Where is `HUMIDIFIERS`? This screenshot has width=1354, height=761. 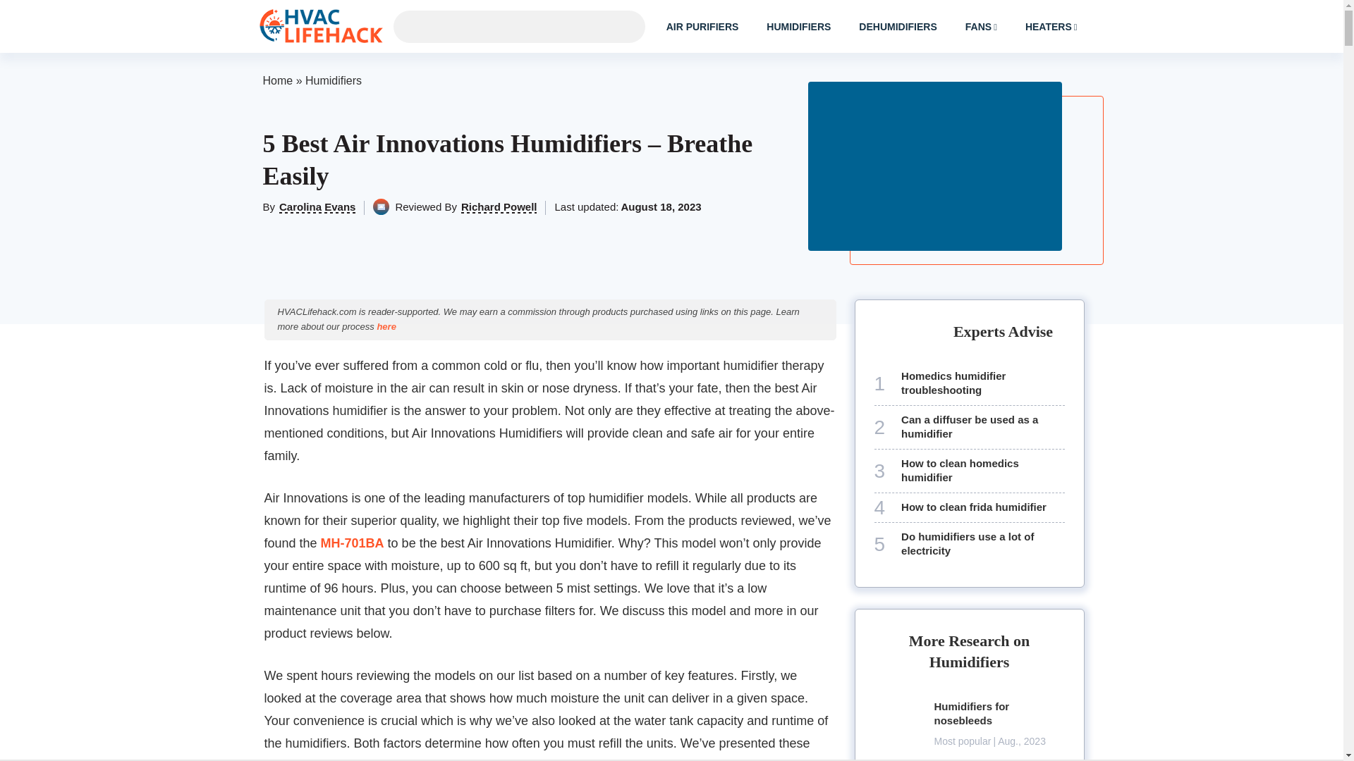 HUMIDIFIERS is located at coordinates (798, 27).